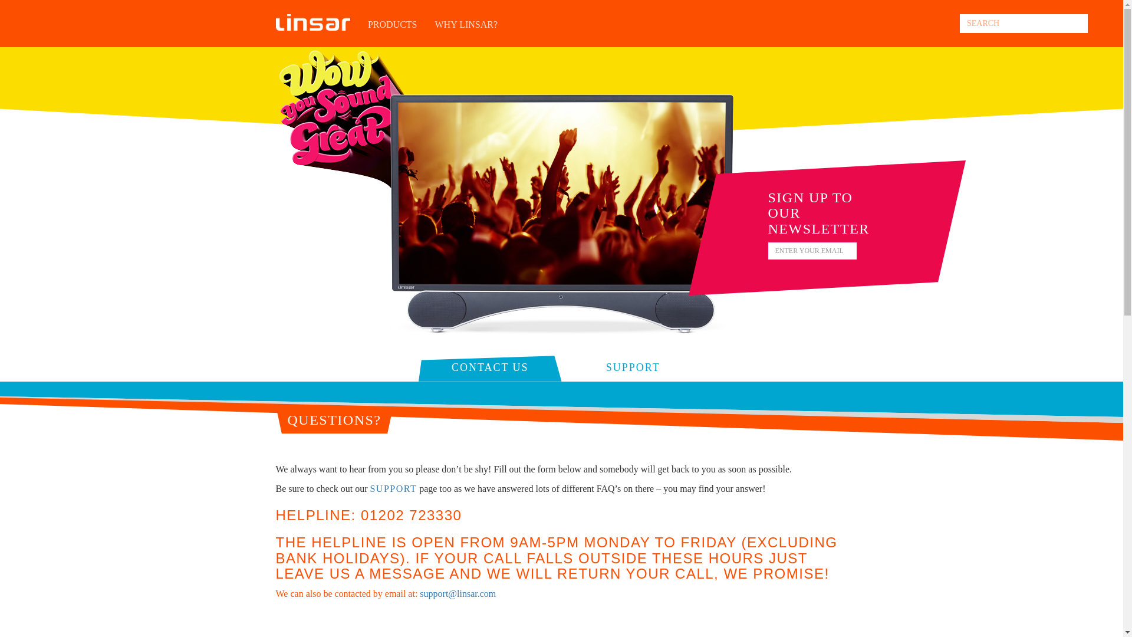 The image size is (1132, 637). I want to click on WHY LINSAR?, so click(467, 32).